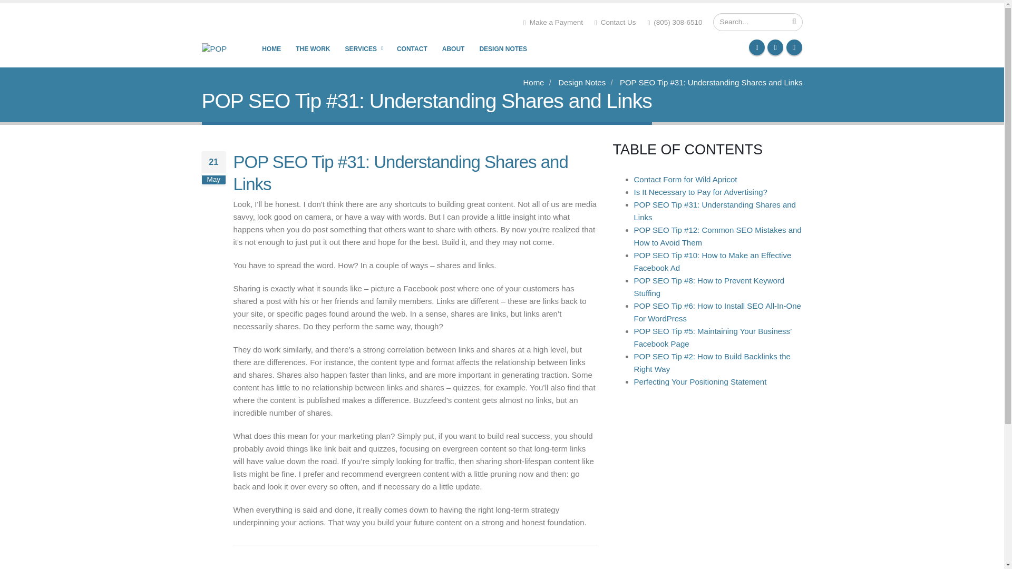  Describe the element at coordinates (313, 48) in the screenshot. I see `THE WORK` at that location.